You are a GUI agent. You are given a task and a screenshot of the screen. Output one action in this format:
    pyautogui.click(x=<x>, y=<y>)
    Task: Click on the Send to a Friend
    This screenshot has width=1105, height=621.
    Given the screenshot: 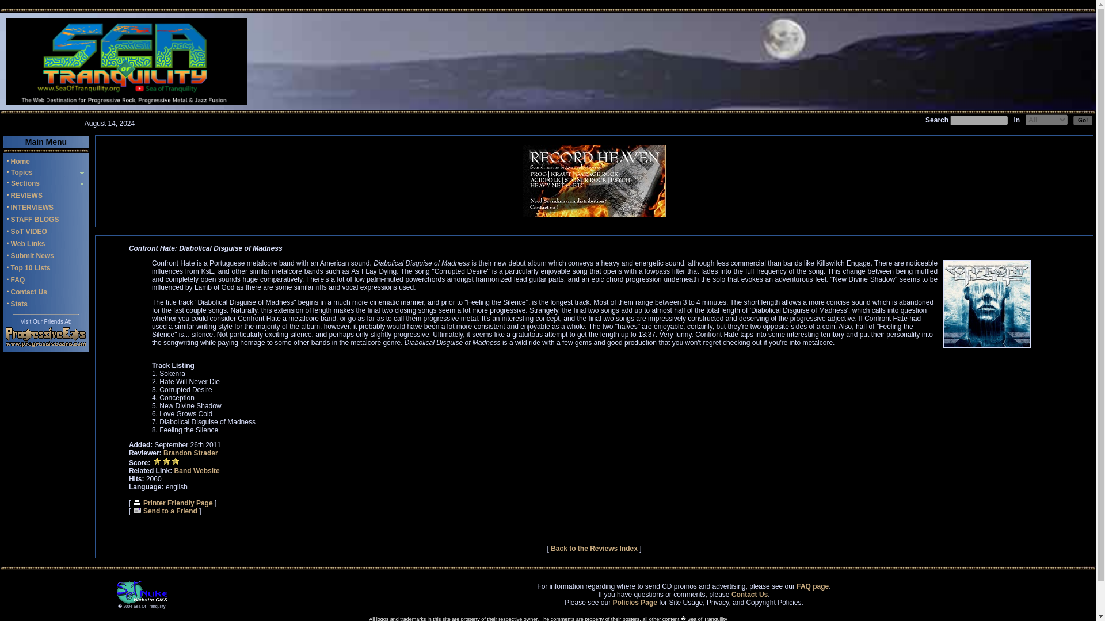 What is the action you would take?
    pyautogui.click(x=165, y=511)
    